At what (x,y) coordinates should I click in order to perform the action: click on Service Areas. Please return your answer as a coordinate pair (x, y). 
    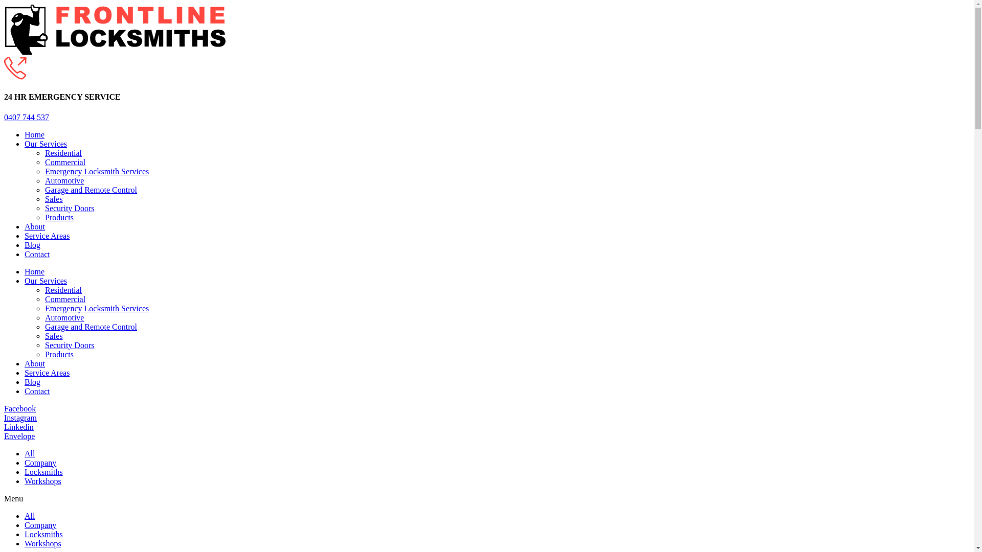
    Looking at the image, I should click on (47, 373).